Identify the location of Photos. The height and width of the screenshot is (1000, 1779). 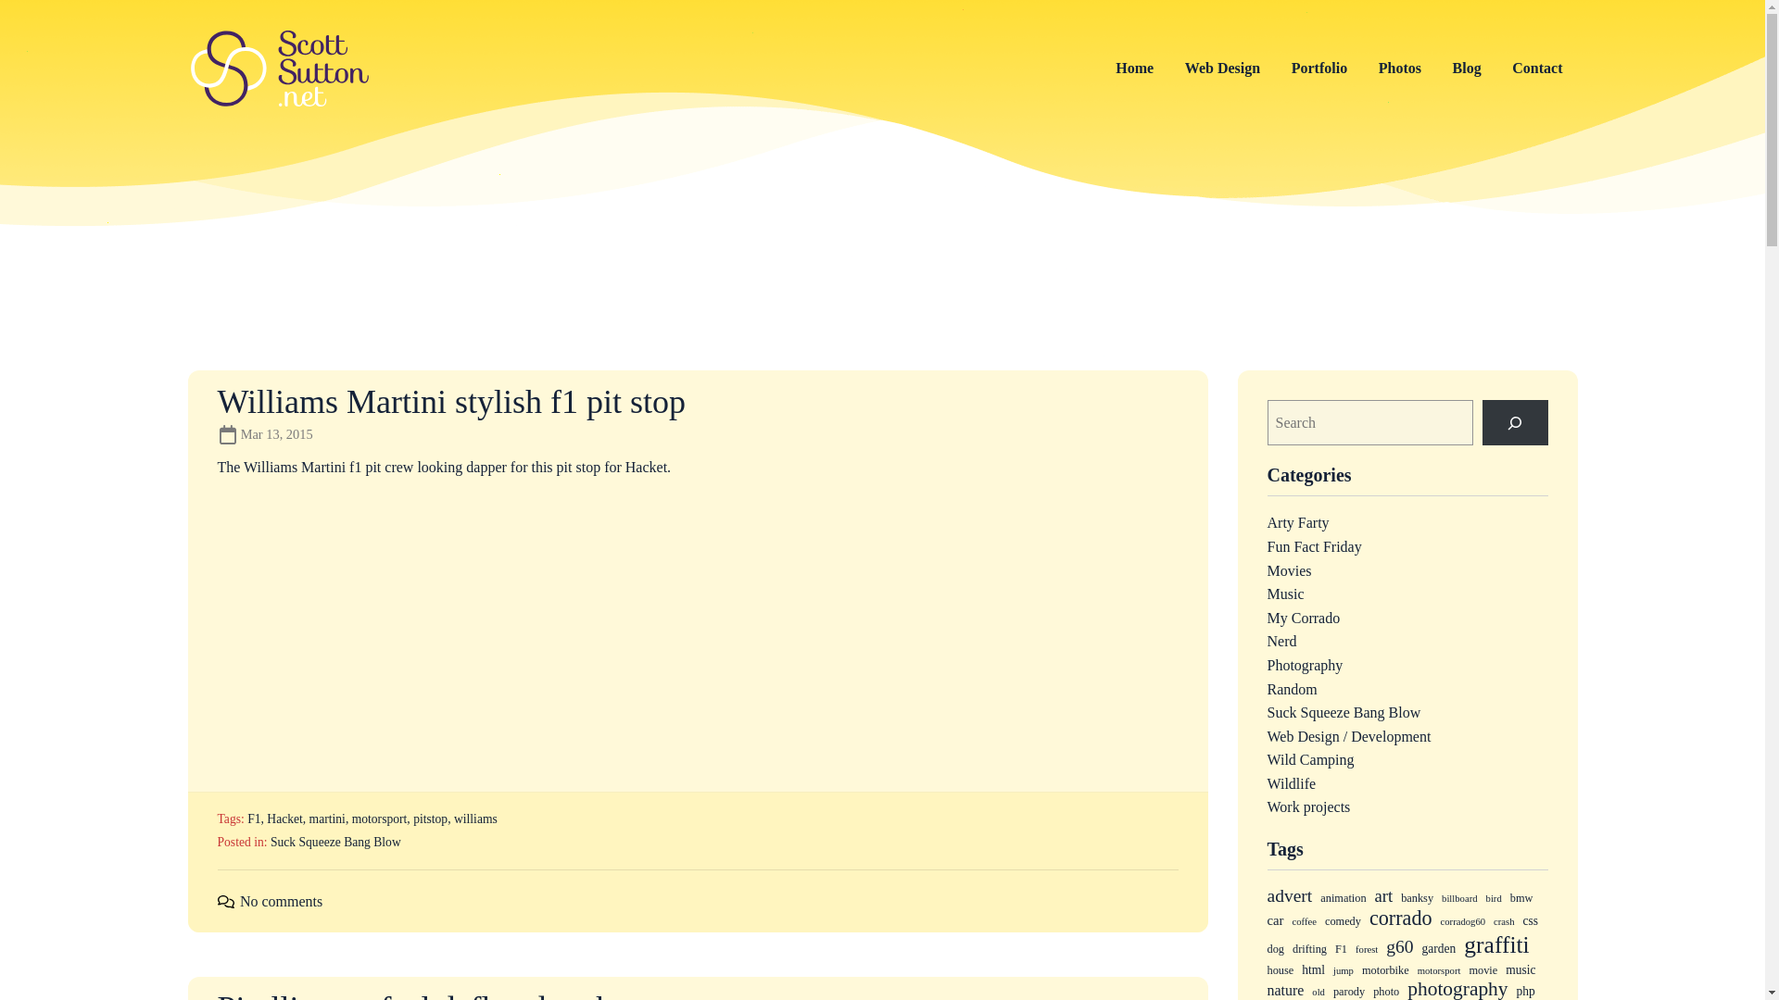
(1399, 69).